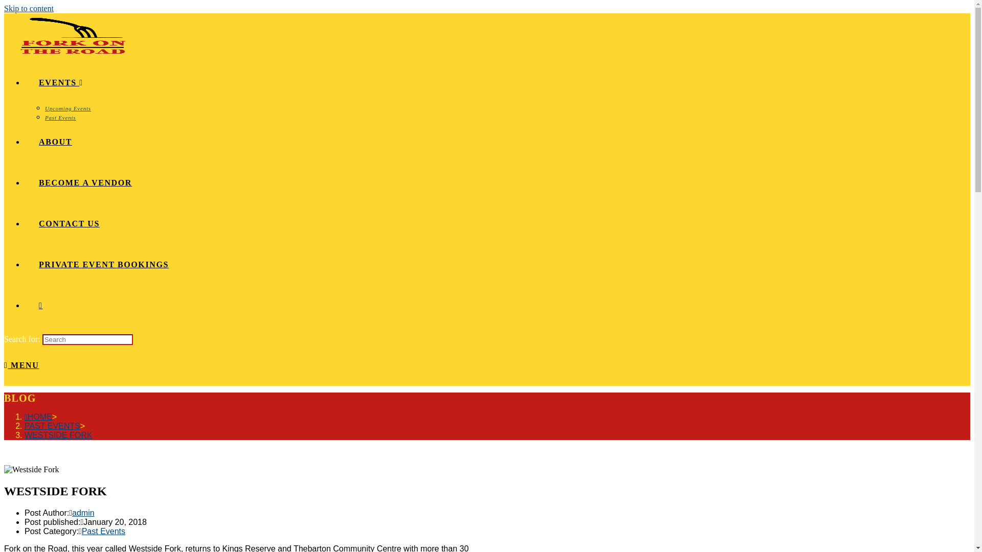 The width and height of the screenshot is (982, 552). I want to click on Skip to content, so click(29, 8).